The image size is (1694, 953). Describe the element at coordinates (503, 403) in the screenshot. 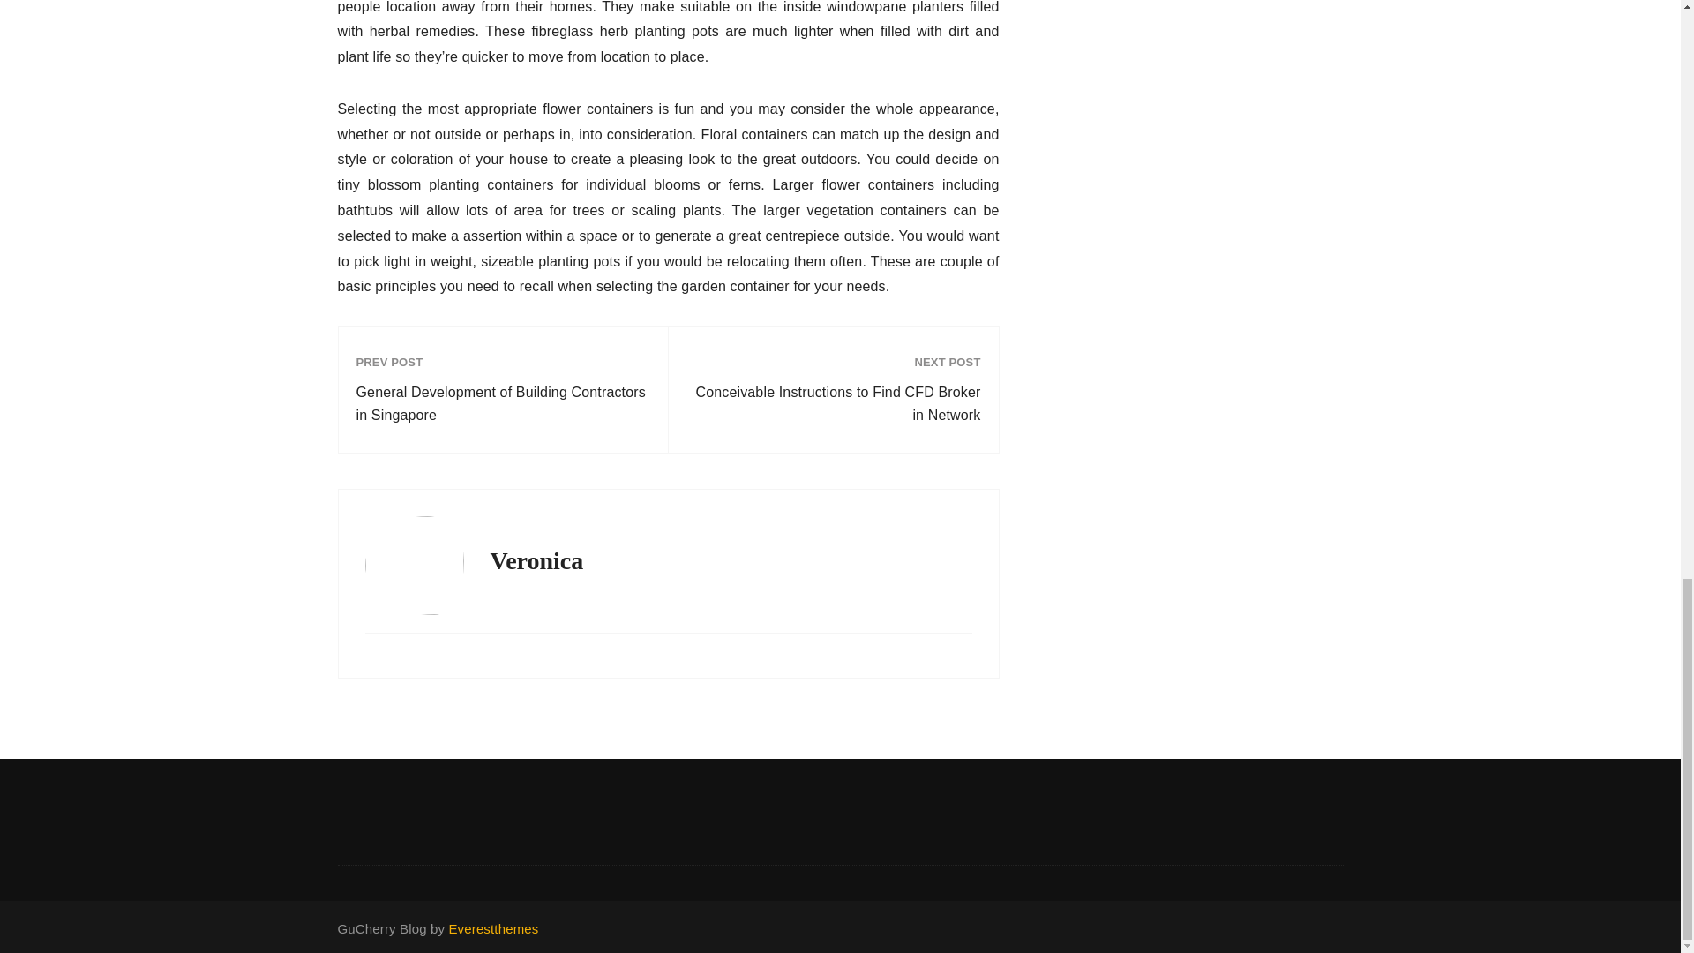

I see `General Development of Building Contractors in Singapore` at that location.